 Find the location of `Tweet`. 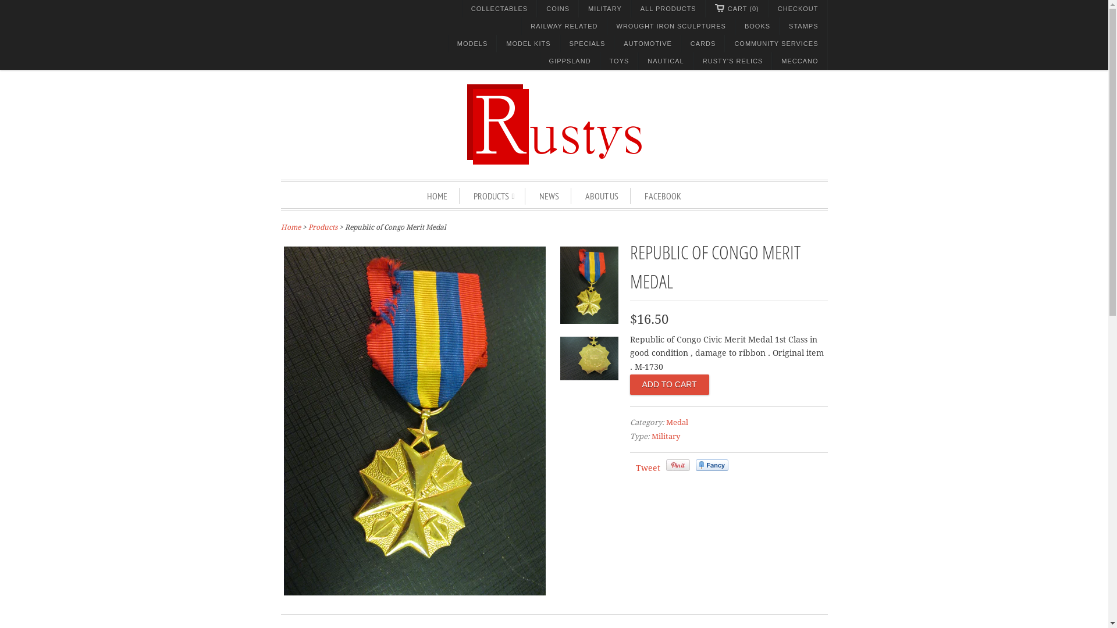

Tweet is located at coordinates (648, 468).